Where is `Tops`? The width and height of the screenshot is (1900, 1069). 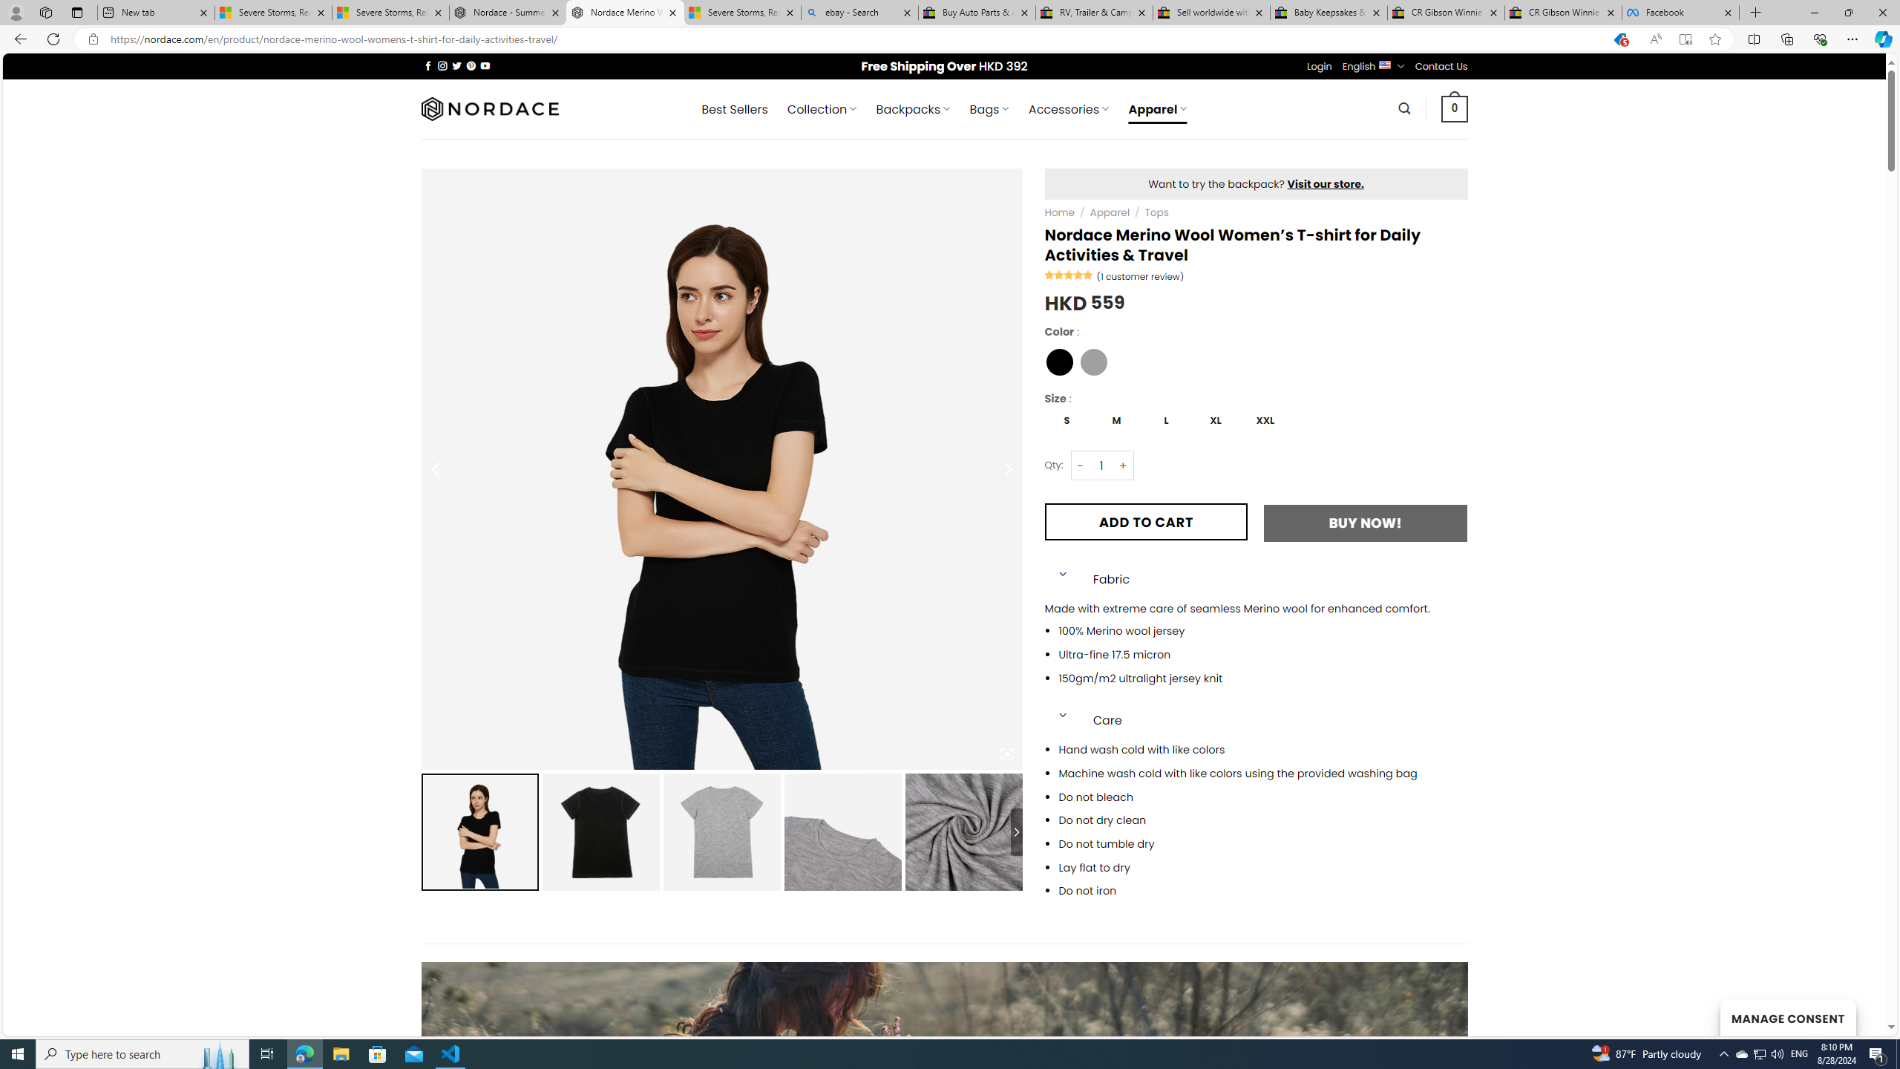
Tops is located at coordinates (1156, 212).